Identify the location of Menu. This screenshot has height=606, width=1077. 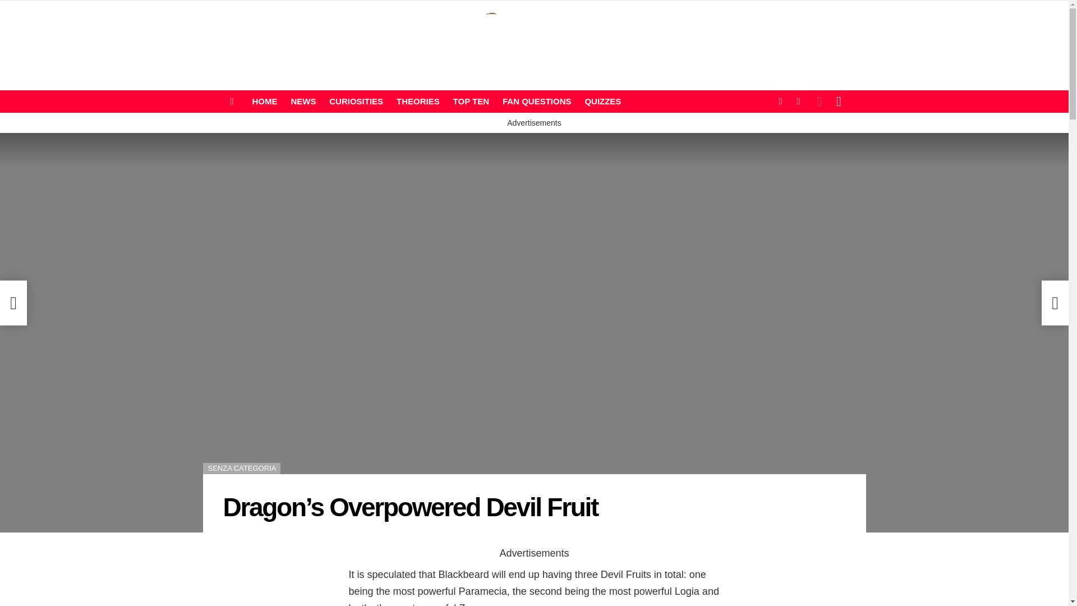
(232, 101).